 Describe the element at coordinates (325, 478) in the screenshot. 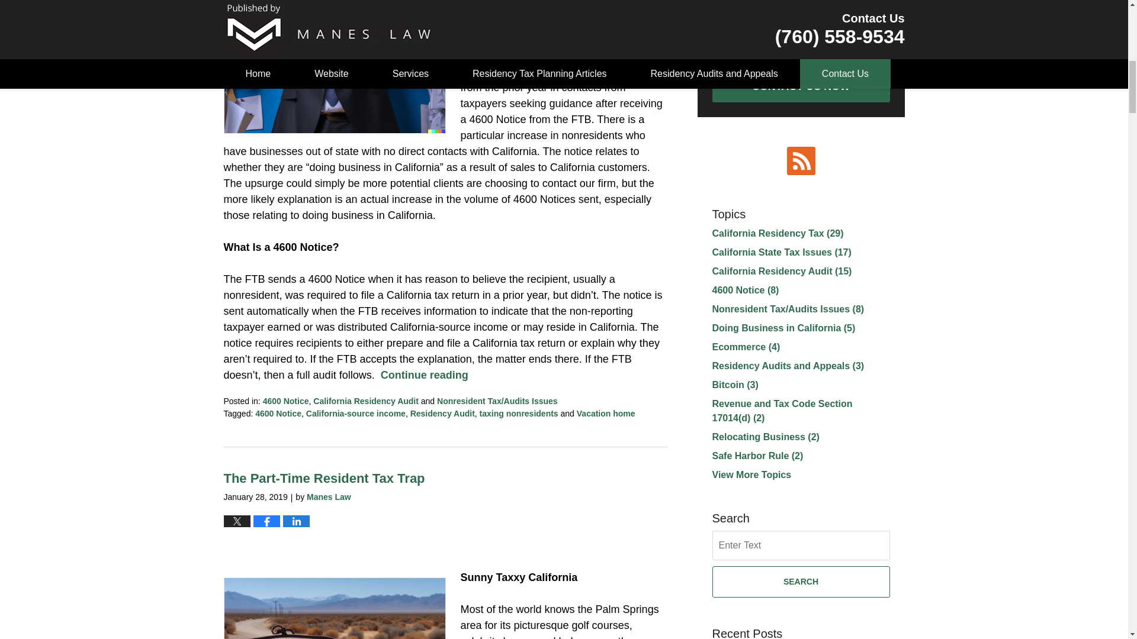

I see `Permalink to The Part-Time Resident Tax Trap` at that location.